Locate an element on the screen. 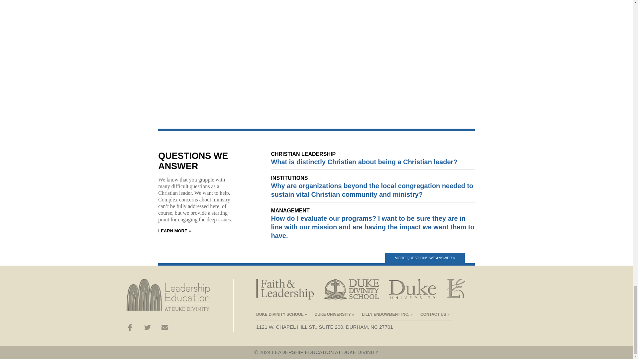  Visit Leadership Education Facebook Page is located at coordinates (130, 328).